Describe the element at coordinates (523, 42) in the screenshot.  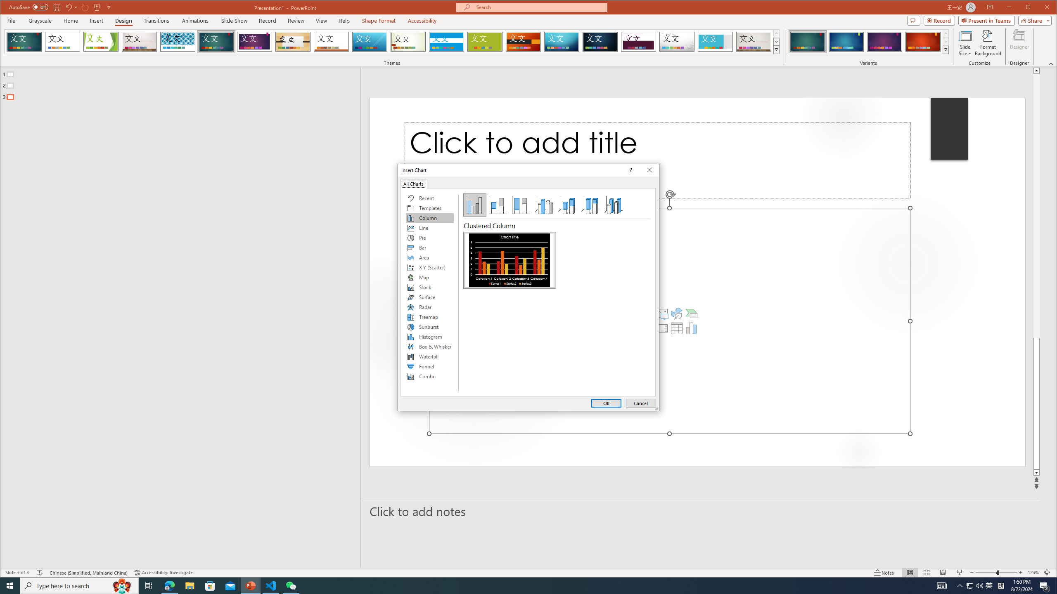
I see `Berlin` at that location.